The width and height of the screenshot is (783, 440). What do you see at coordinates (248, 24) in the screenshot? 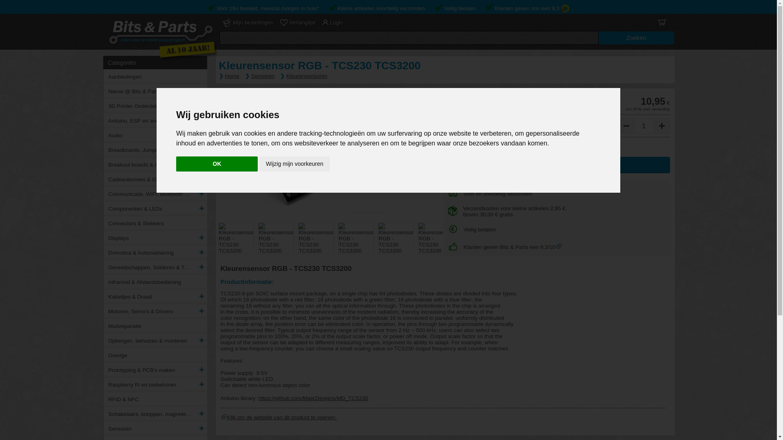
I see `Controleer de bestelstatus van je bestellingen` at bounding box center [248, 24].